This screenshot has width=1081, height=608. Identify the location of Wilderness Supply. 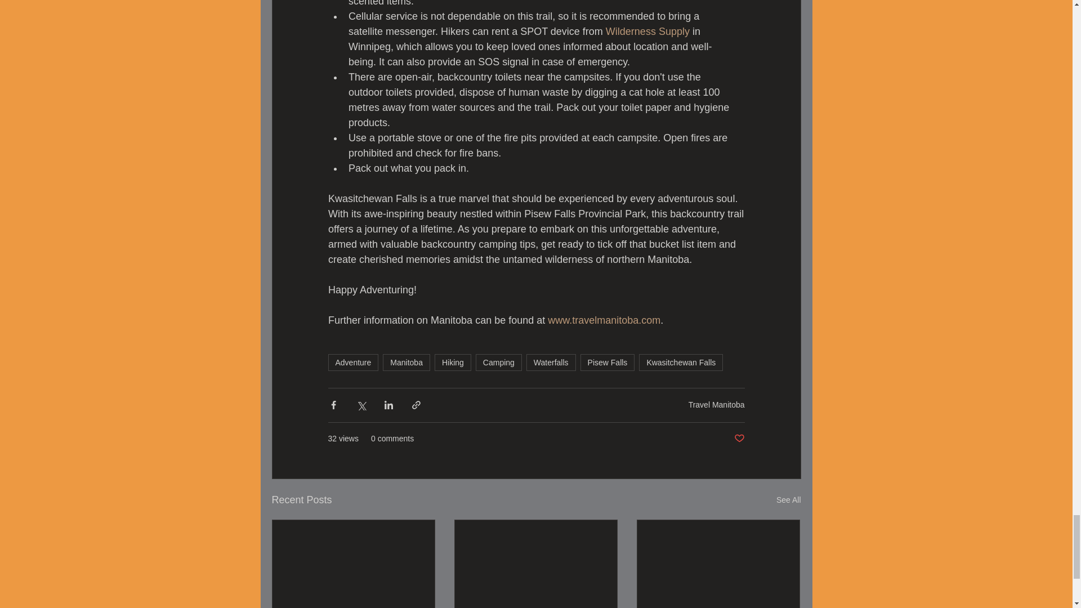
(647, 32).